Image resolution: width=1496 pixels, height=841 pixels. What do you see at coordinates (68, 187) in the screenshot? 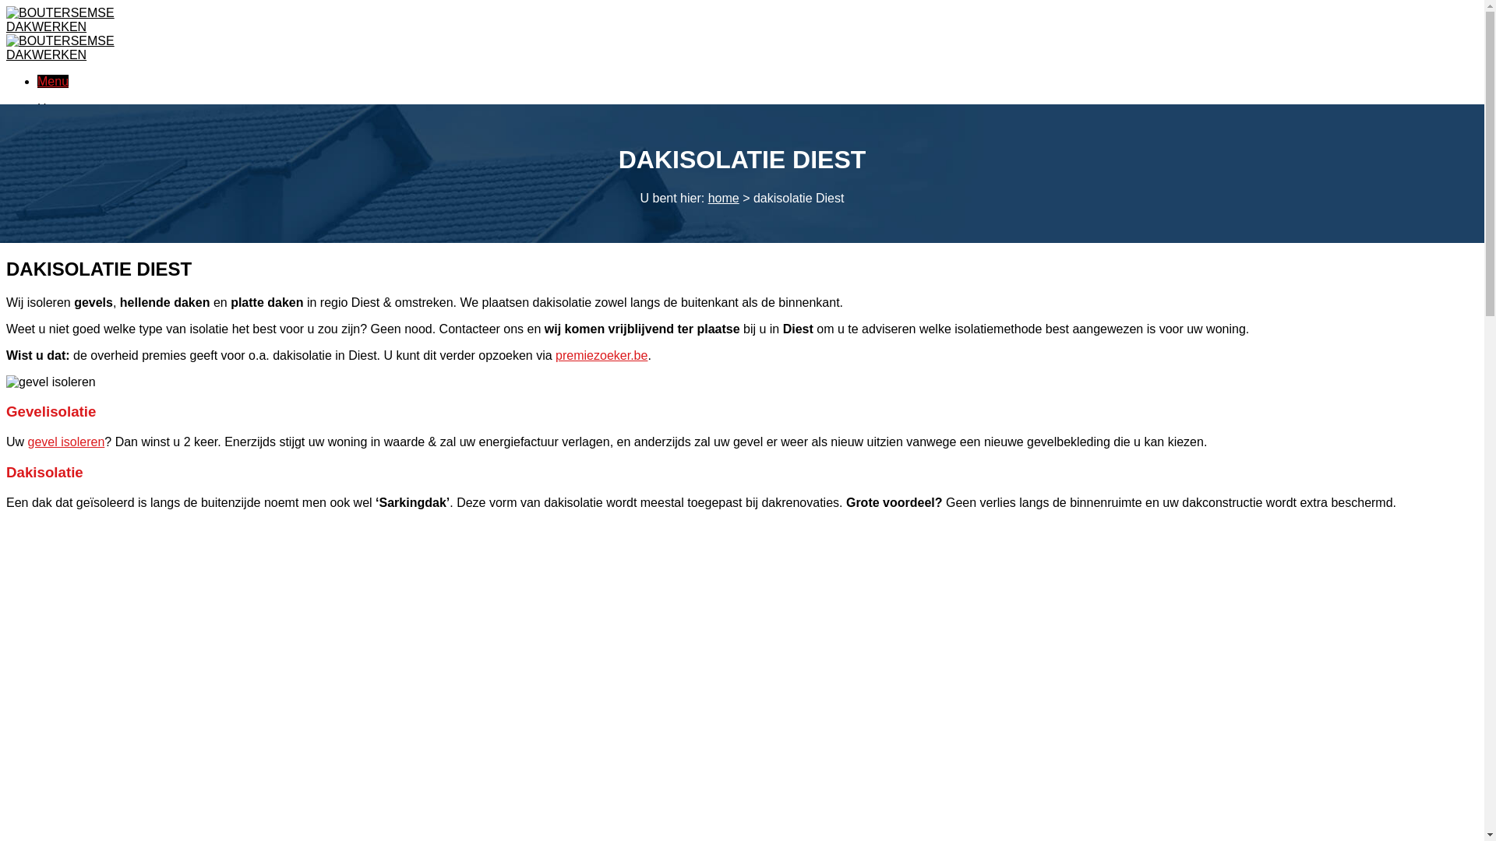
I see `Realisaties` at bounding box center [68, 187].